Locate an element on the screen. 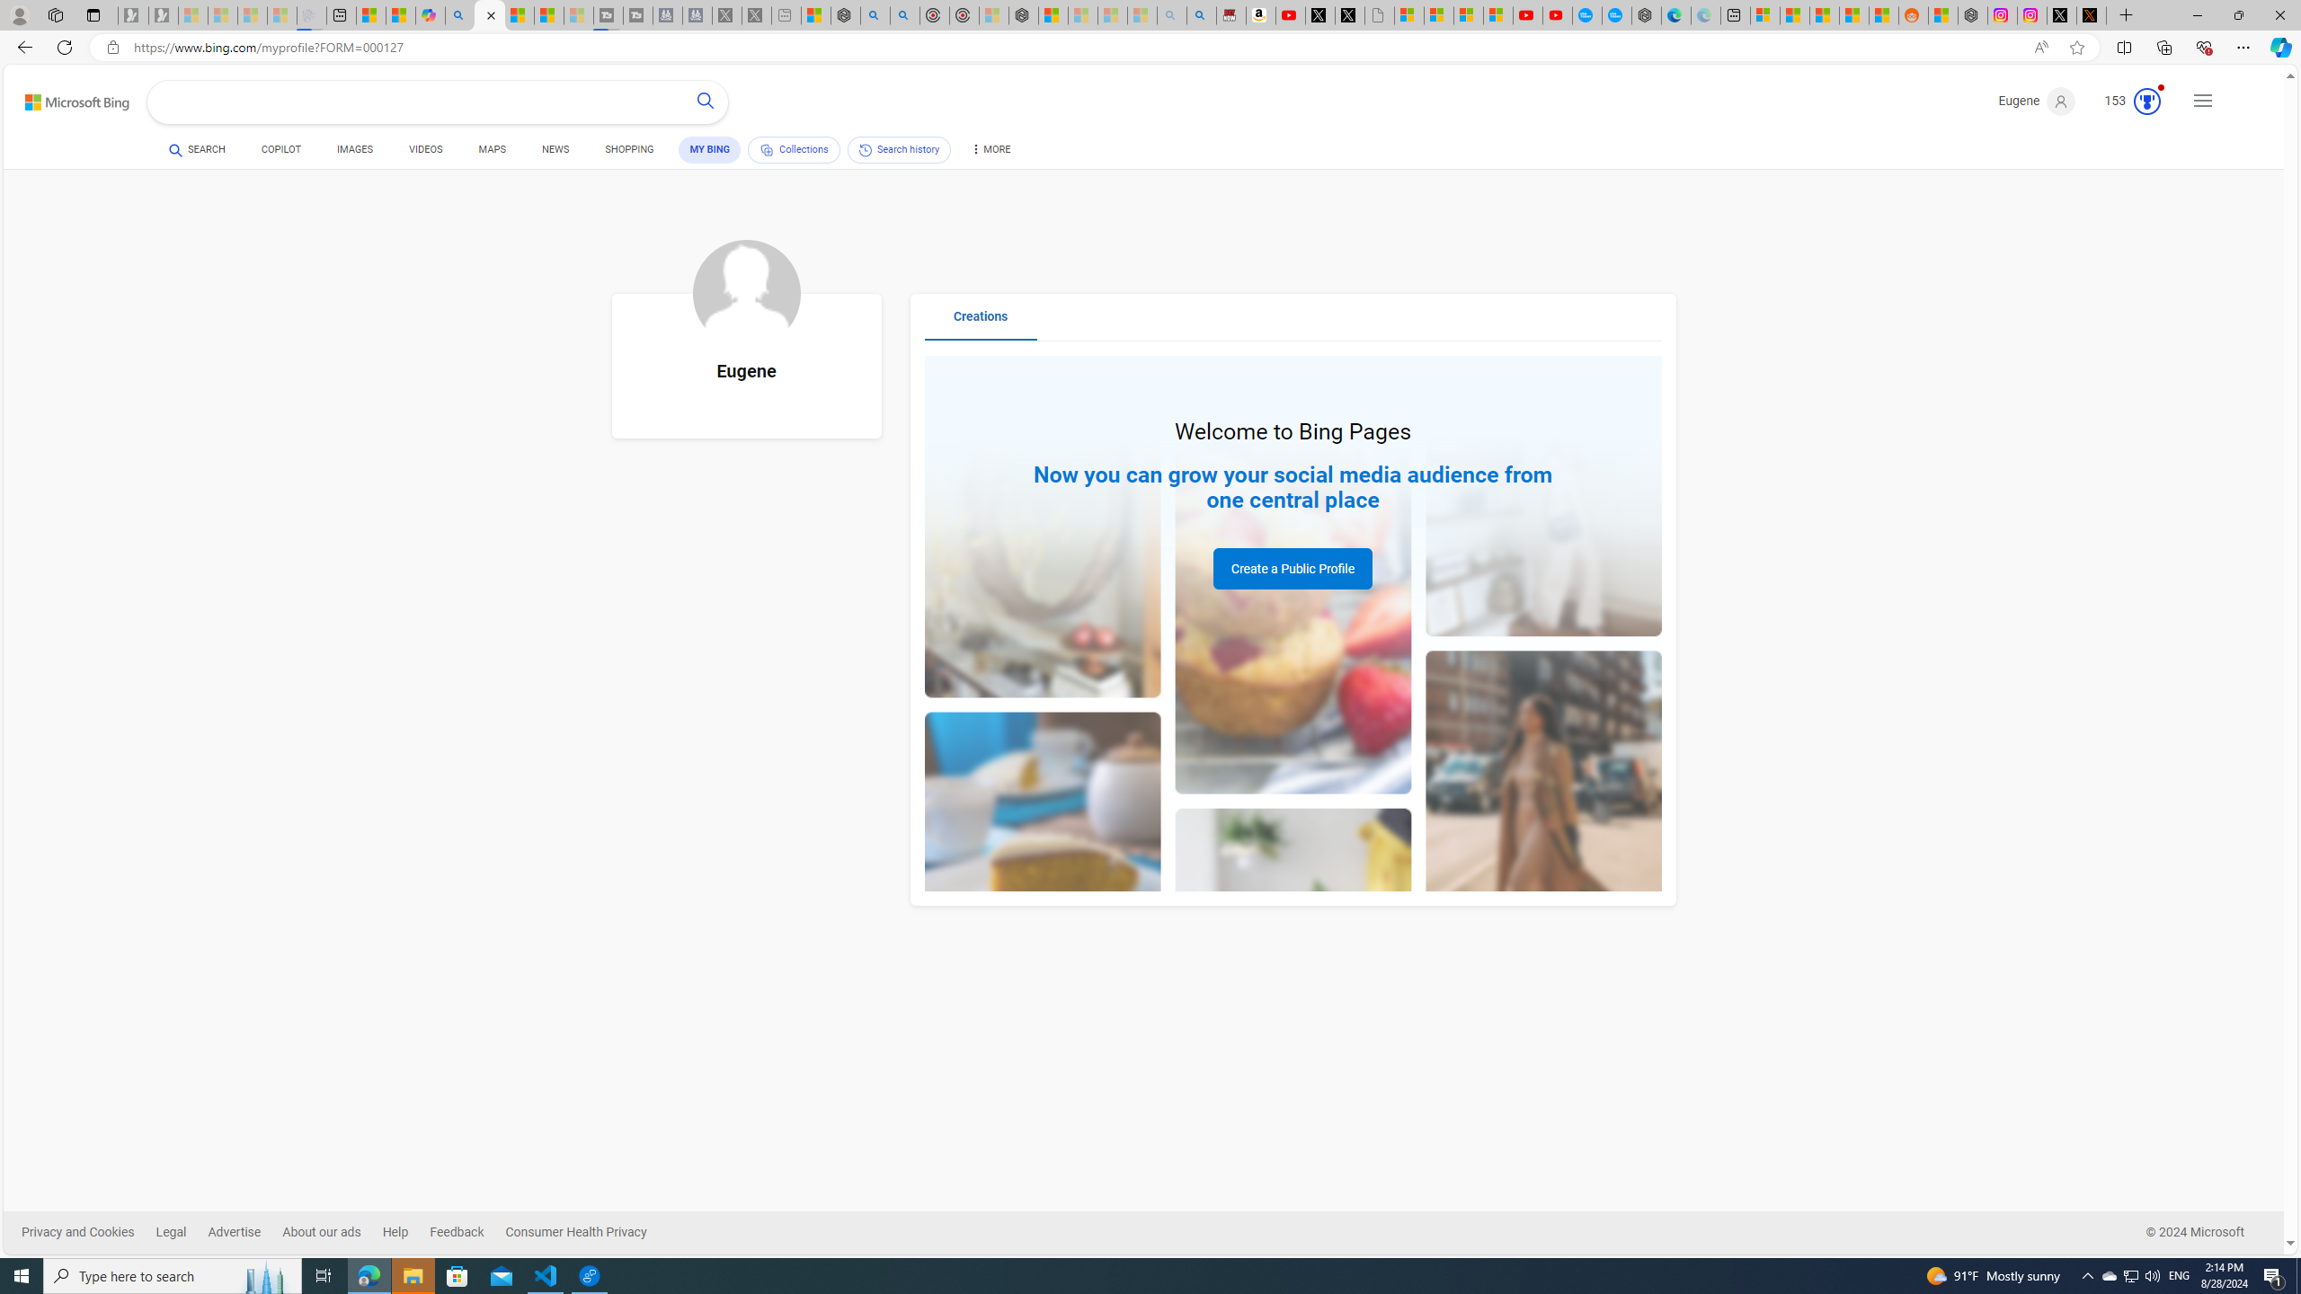  Nordace - Nordace has arrived Hong Kong is located at coordinates (1647, 15).